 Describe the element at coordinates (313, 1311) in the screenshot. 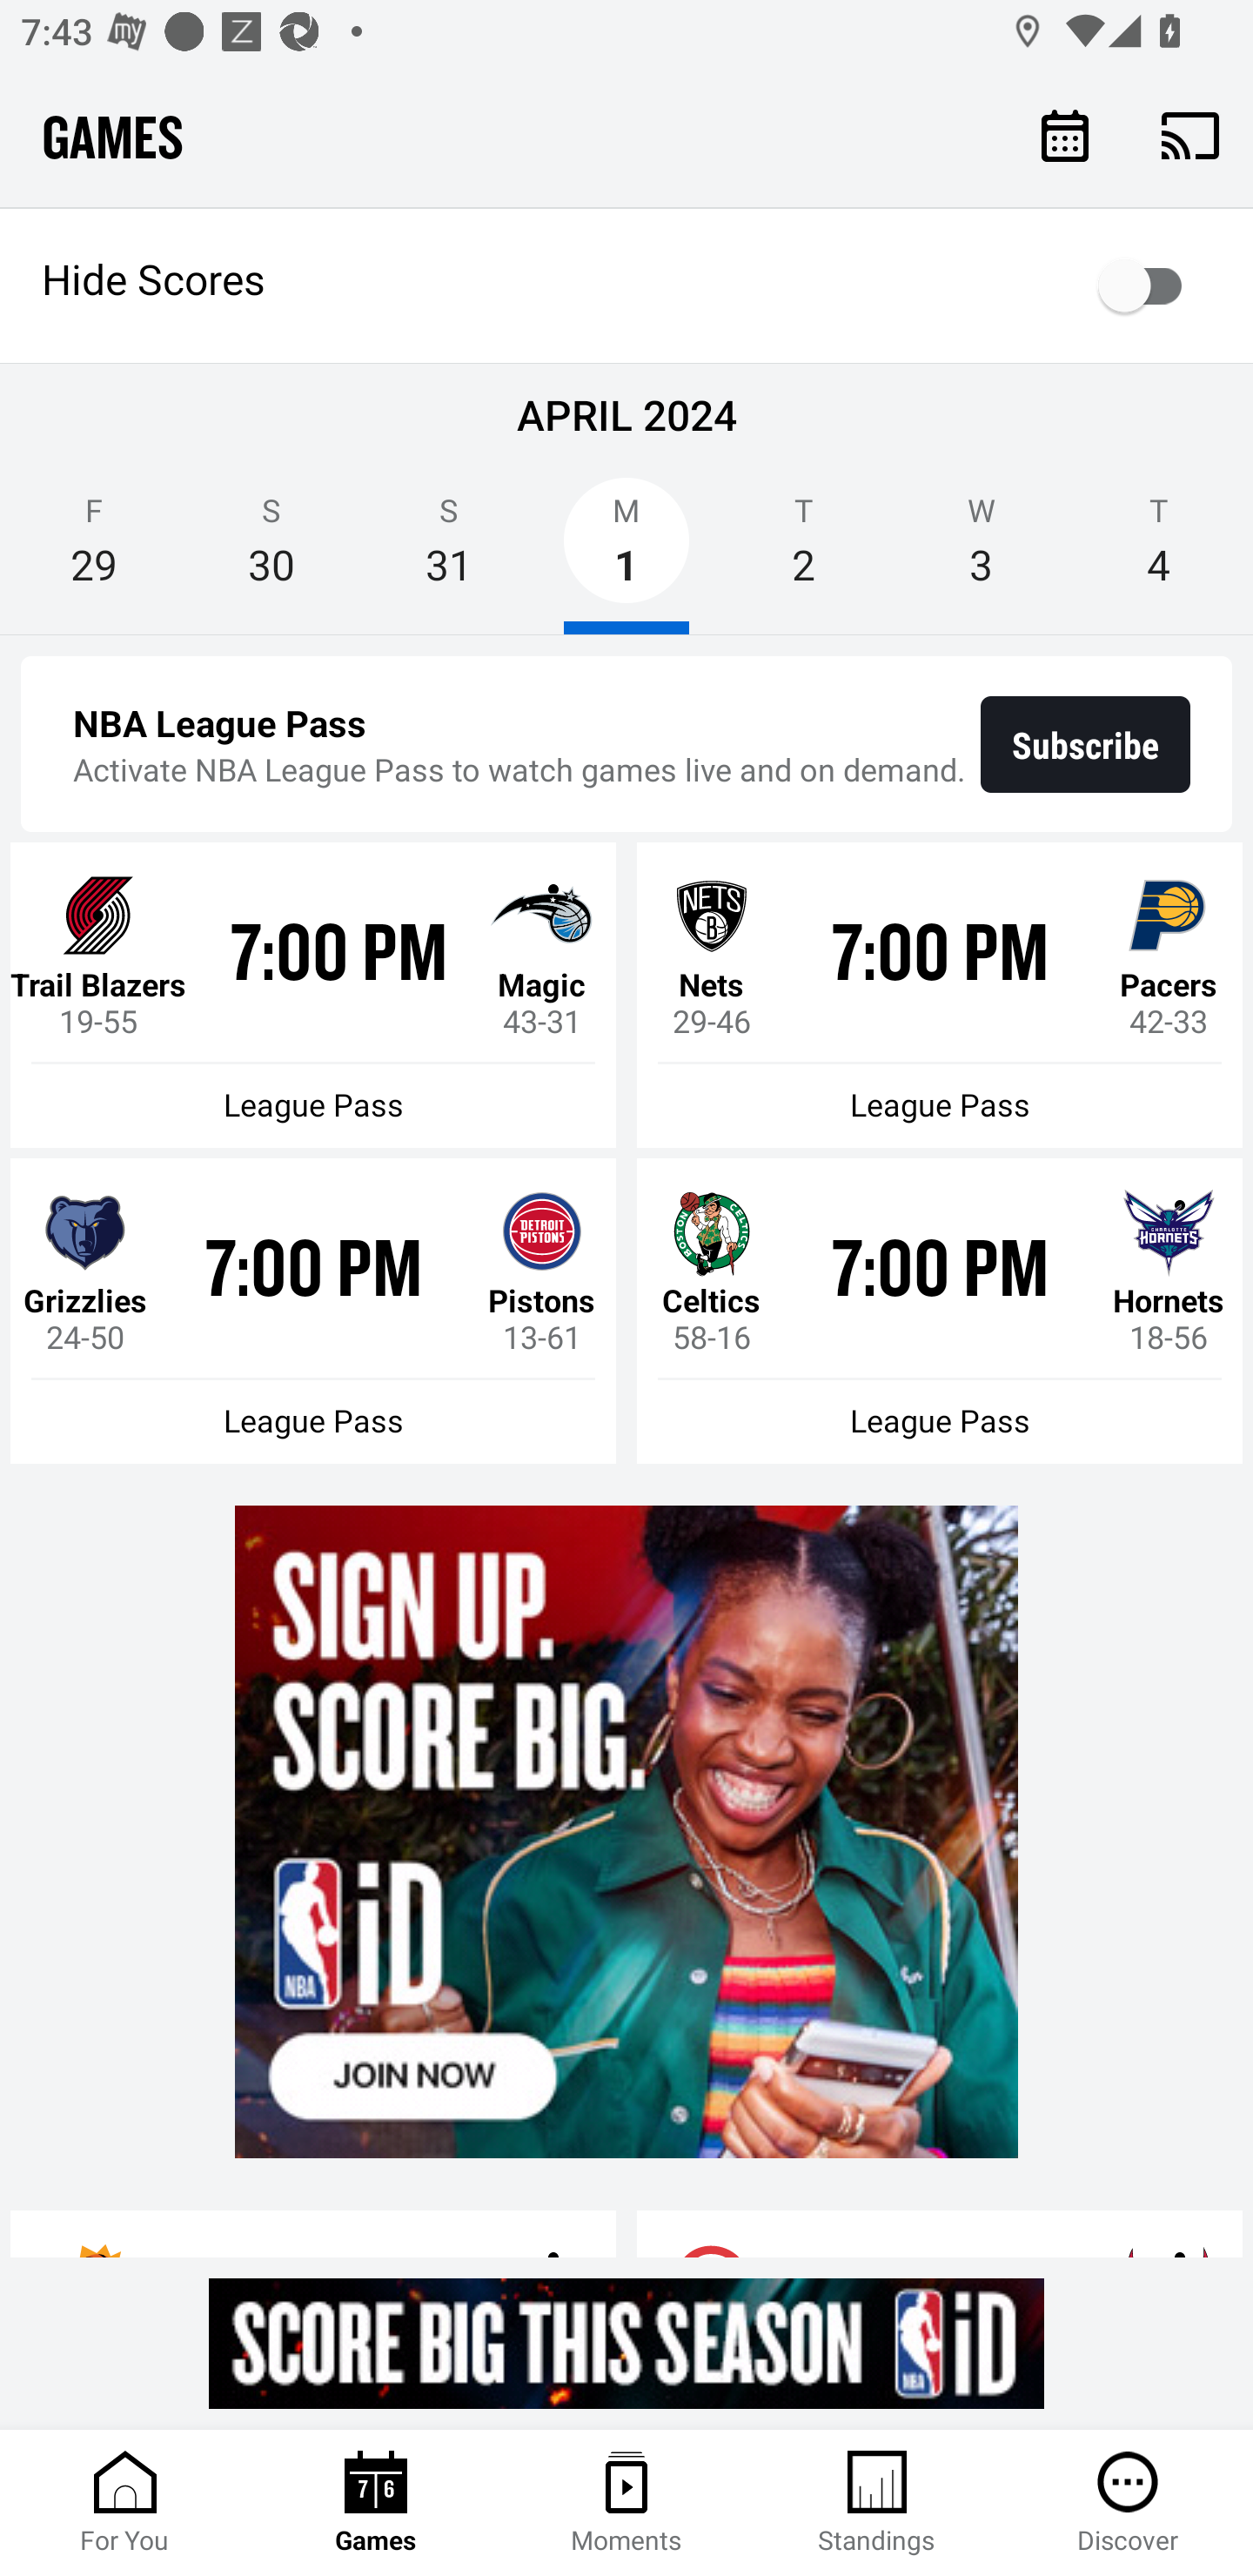

I see `Grizzlies 24-50 7:00 PM Pistons 13-61 League Pass` at that location.